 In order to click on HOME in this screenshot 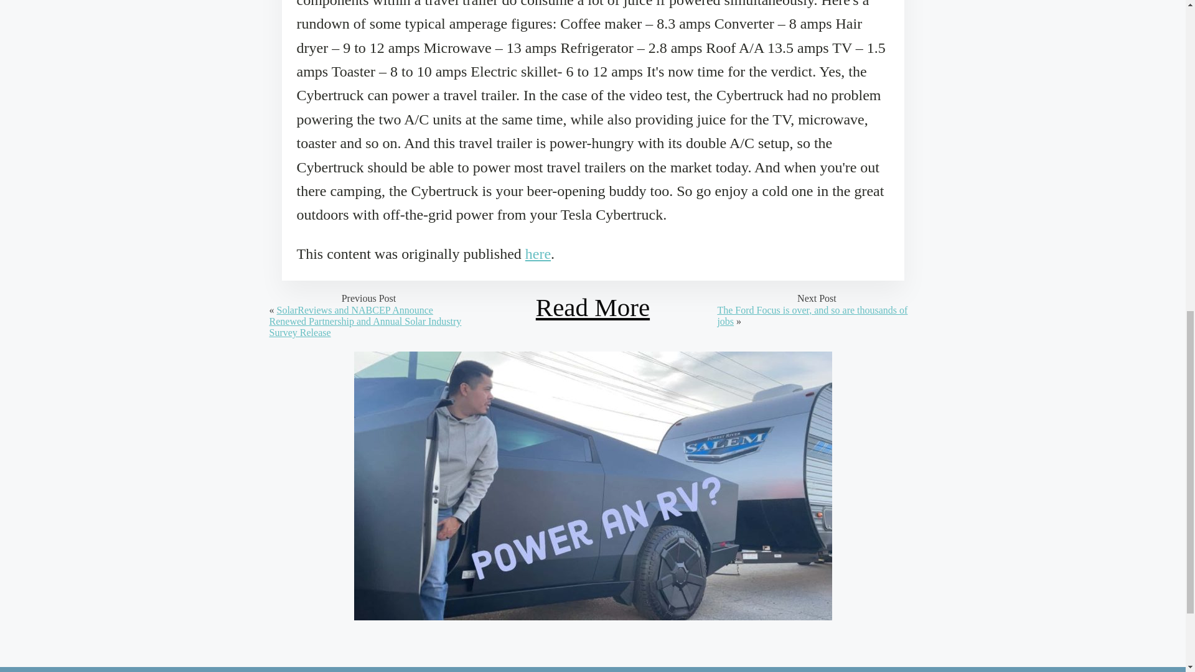, I will do `click(284, 670)`.